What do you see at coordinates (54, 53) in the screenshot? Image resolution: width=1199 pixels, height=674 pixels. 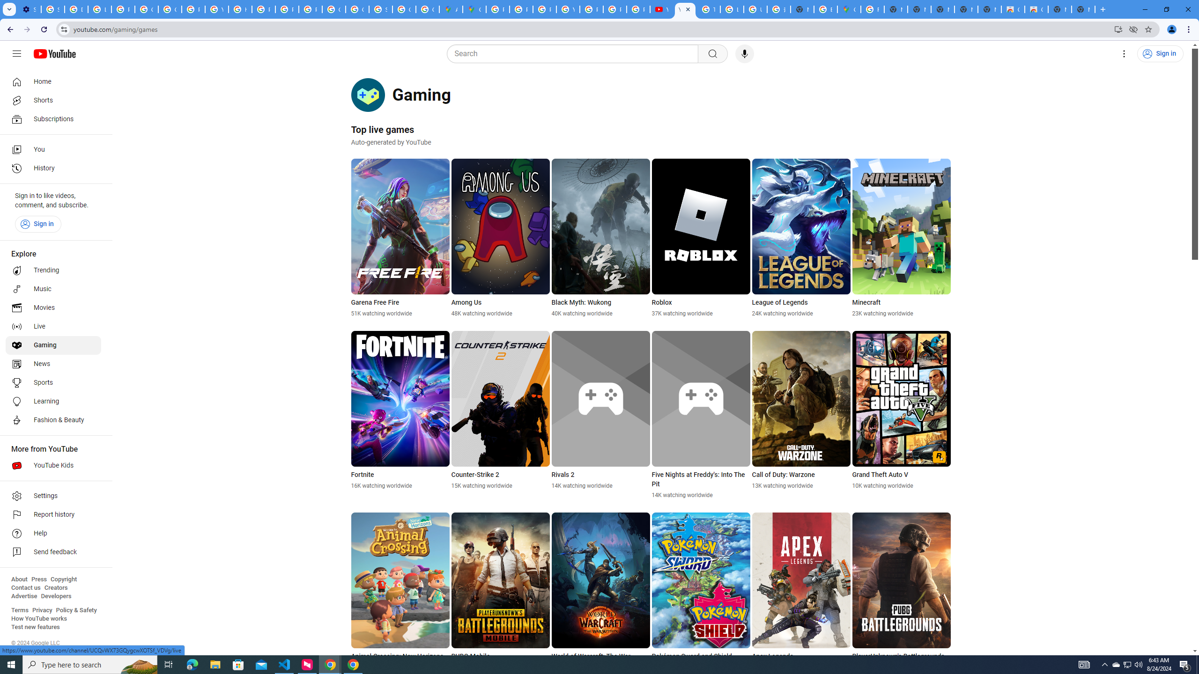 I see `YouTube Home` at bounding box center [54, 53].